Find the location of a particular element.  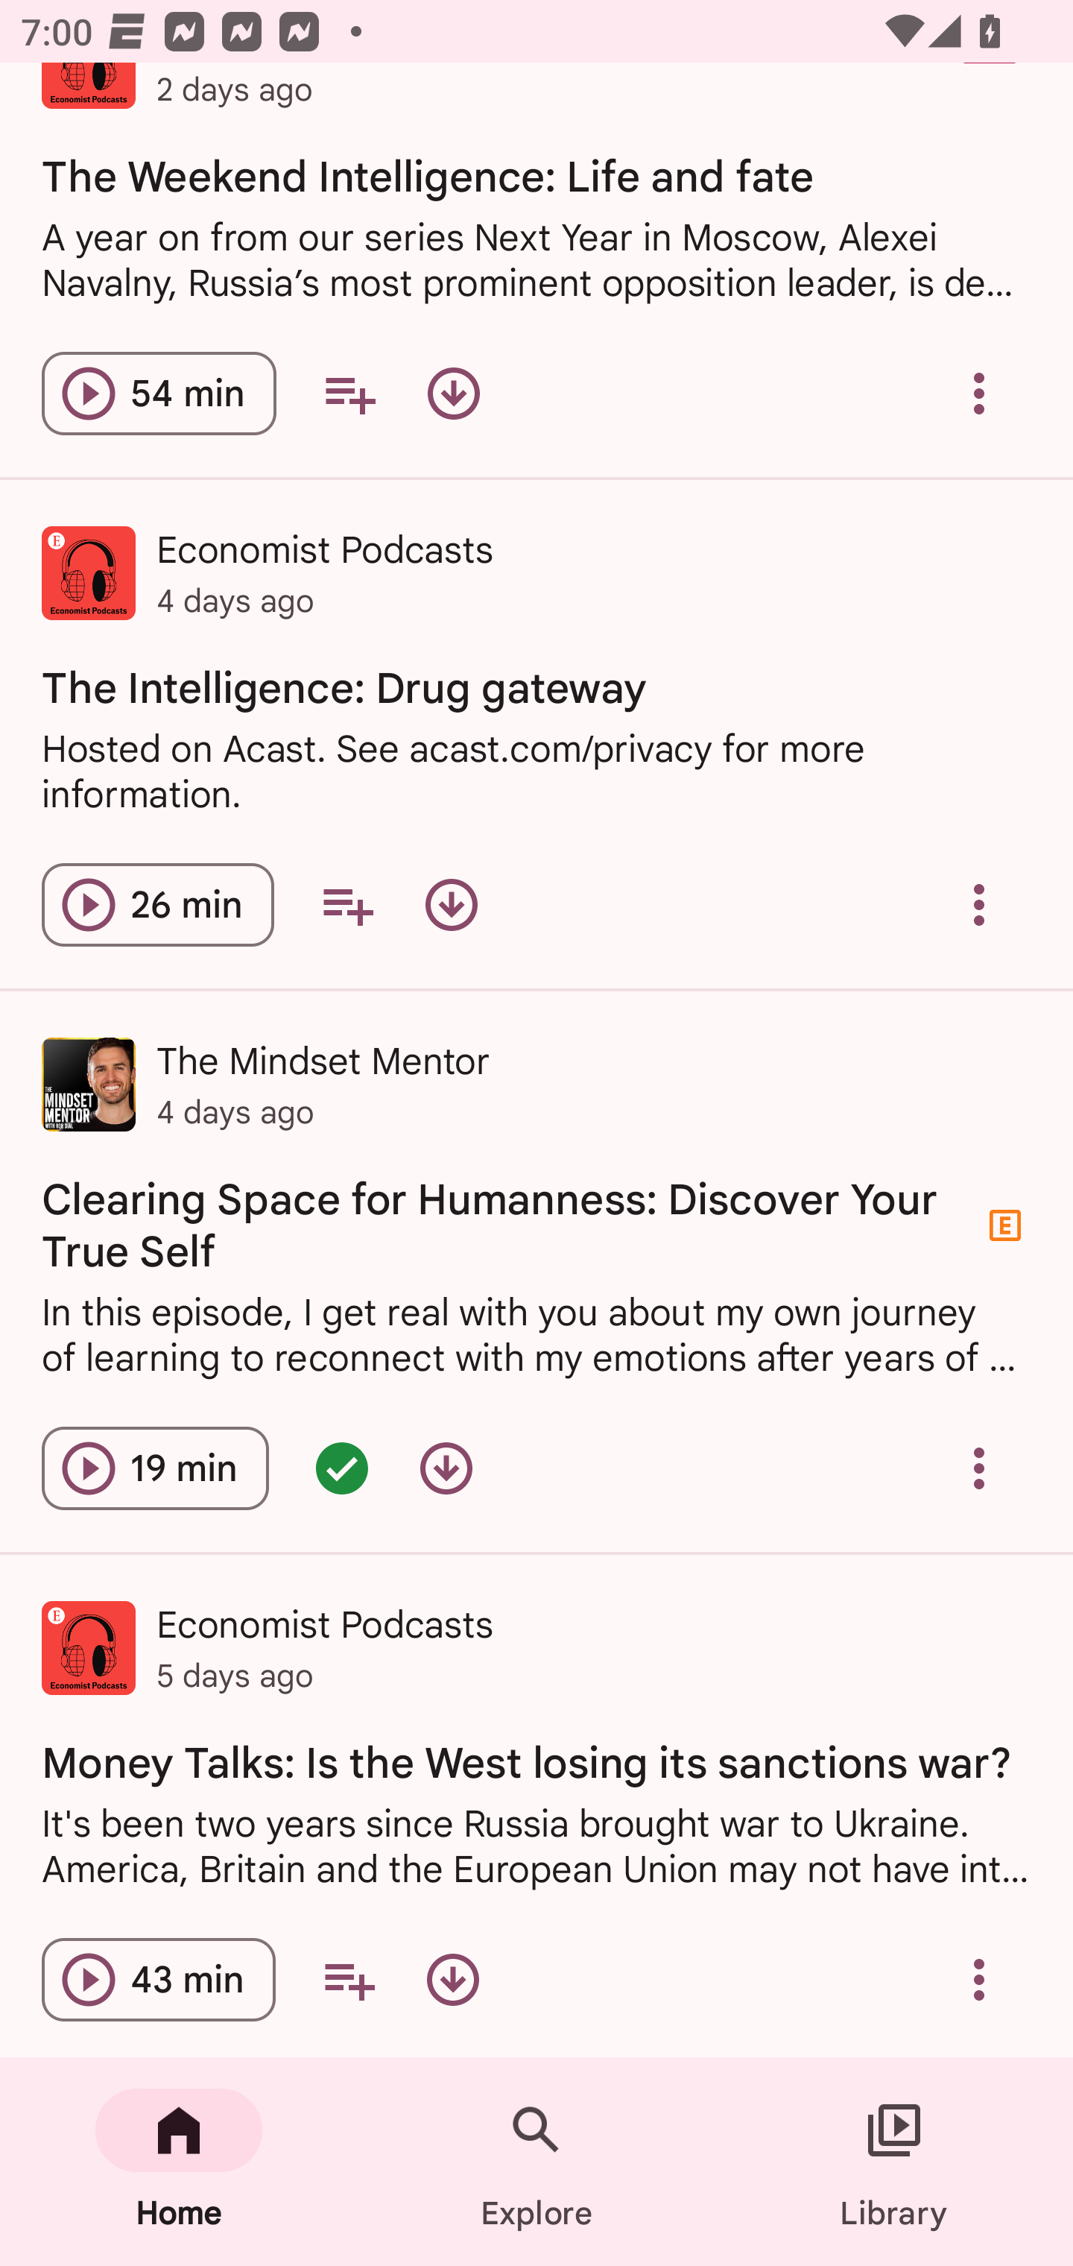

Add to your queue is located at coordinates (349, 1979).